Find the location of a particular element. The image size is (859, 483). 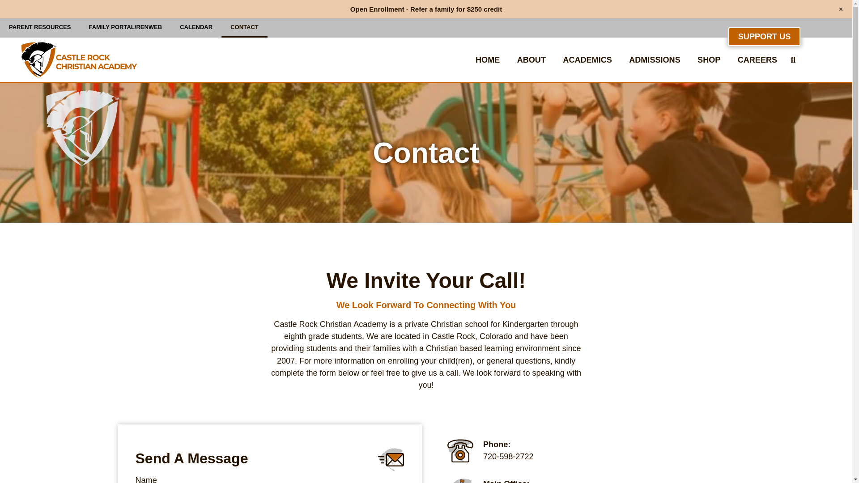

PARENT RESOURCES is located at coordinates (40, 27).